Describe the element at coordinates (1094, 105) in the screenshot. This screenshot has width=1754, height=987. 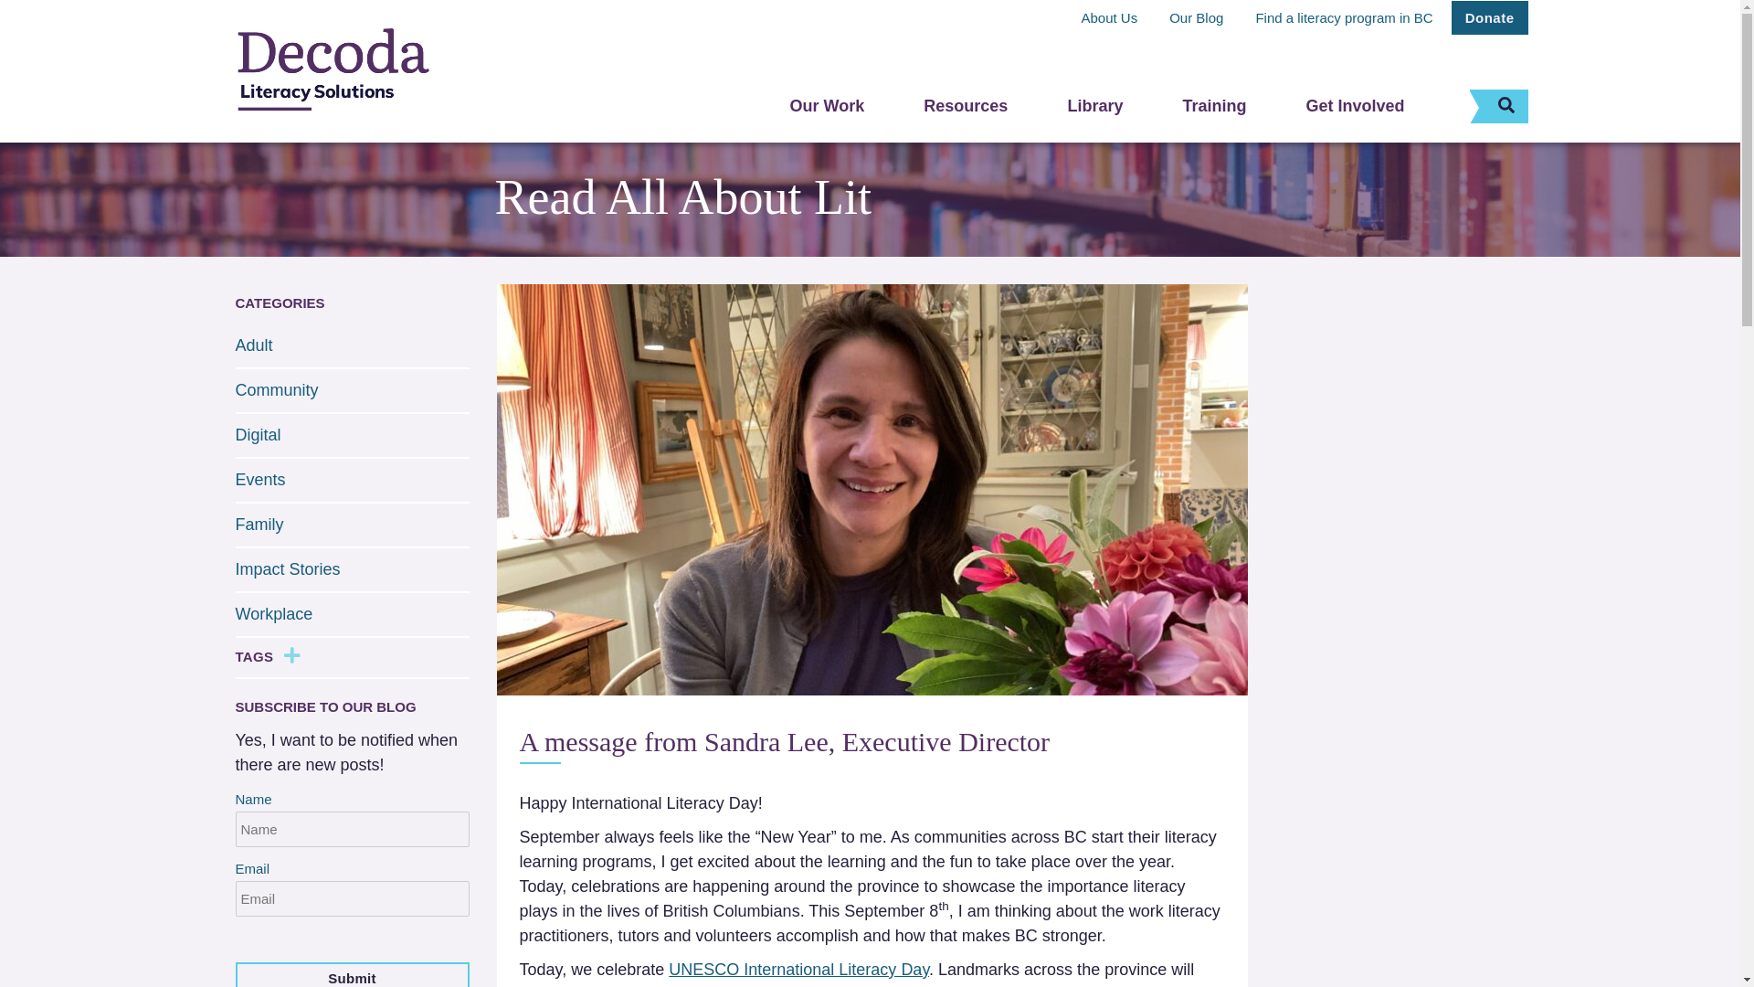
I see `Library` at that location.